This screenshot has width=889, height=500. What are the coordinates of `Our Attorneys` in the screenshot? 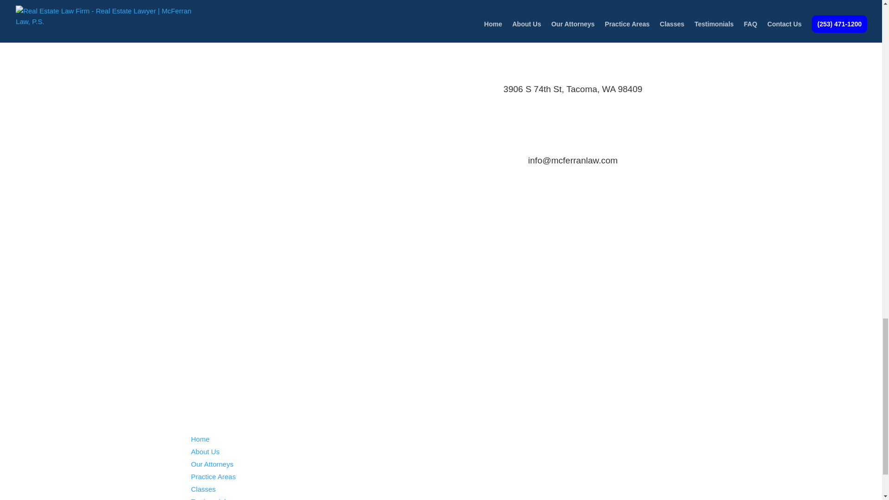 It's located at (212, 464).